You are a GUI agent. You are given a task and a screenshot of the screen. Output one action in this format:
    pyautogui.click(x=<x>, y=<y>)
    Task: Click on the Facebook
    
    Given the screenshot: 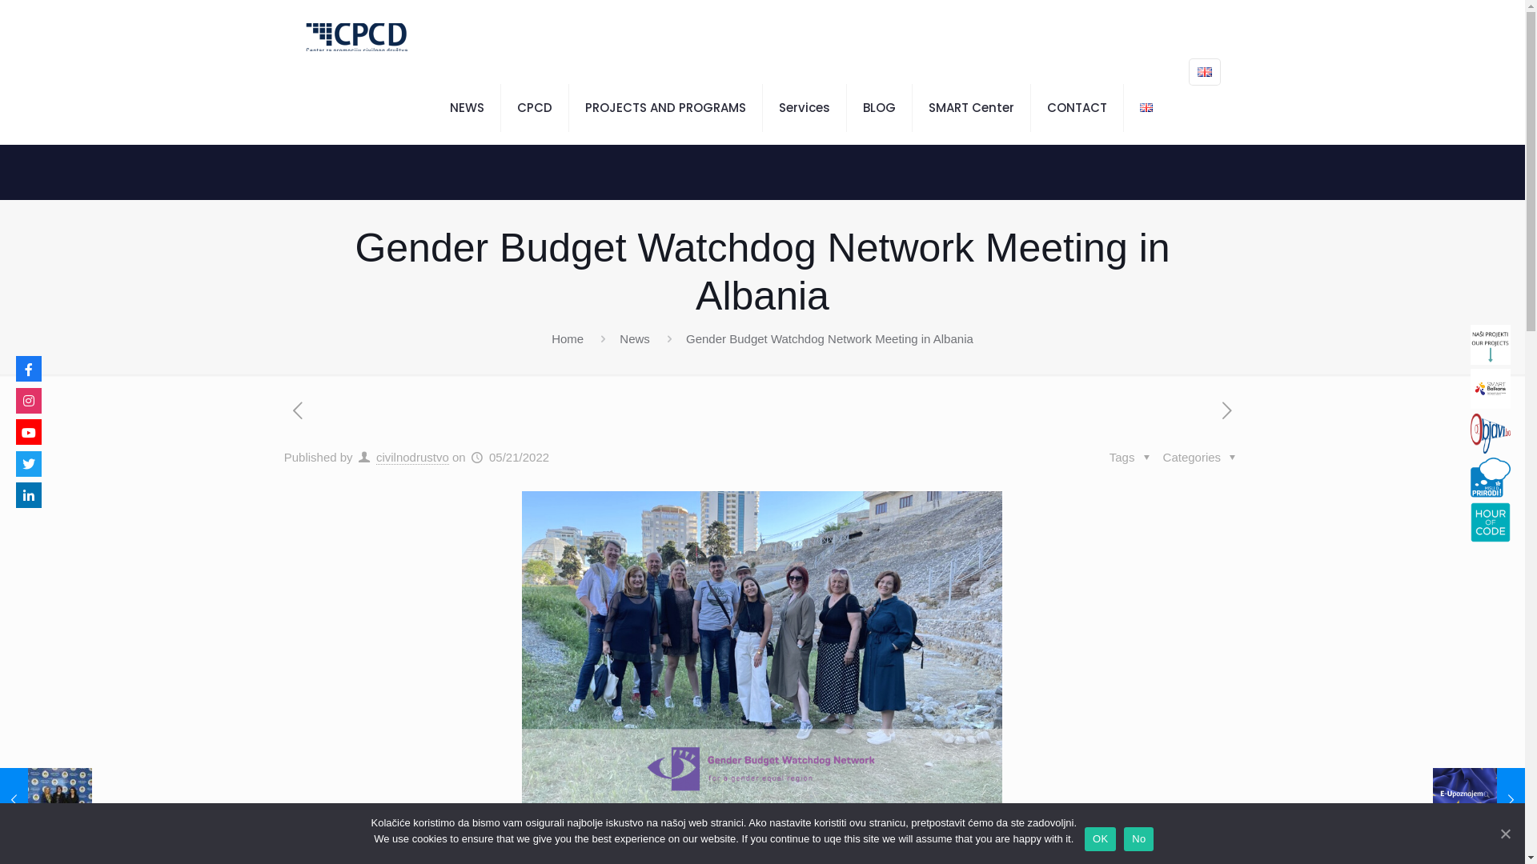 What is the action you would take?
    pyautogui.click(x=29, y=369)
    